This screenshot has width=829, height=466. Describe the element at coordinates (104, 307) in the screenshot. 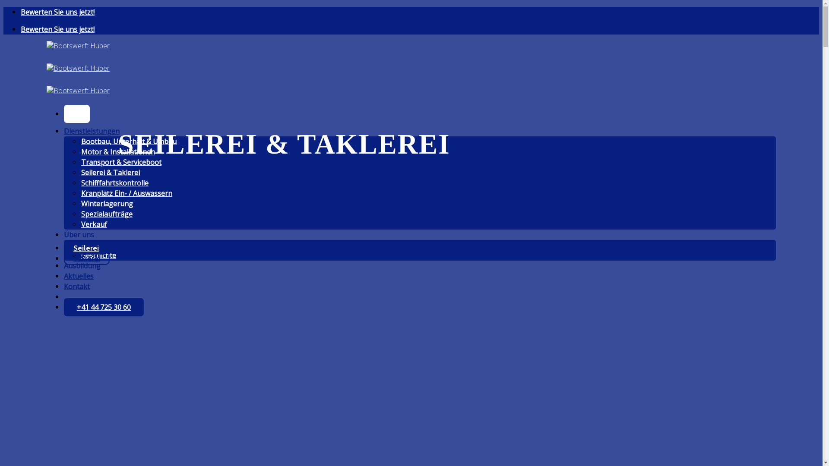

I see `+41 44 725 30 60` at that location.